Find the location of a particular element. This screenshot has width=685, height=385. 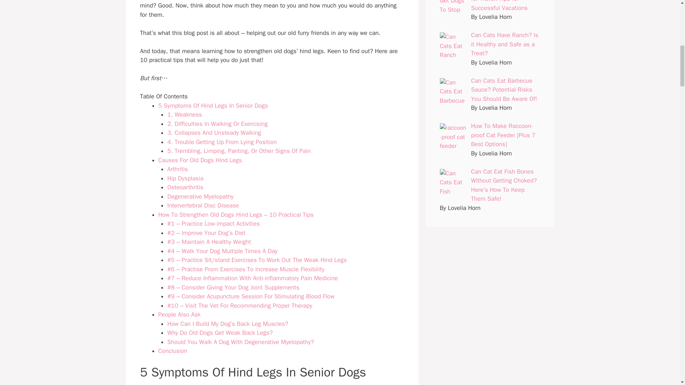

Causes For Old Dogs Hind Legs  is located at coordinates (201, 160).